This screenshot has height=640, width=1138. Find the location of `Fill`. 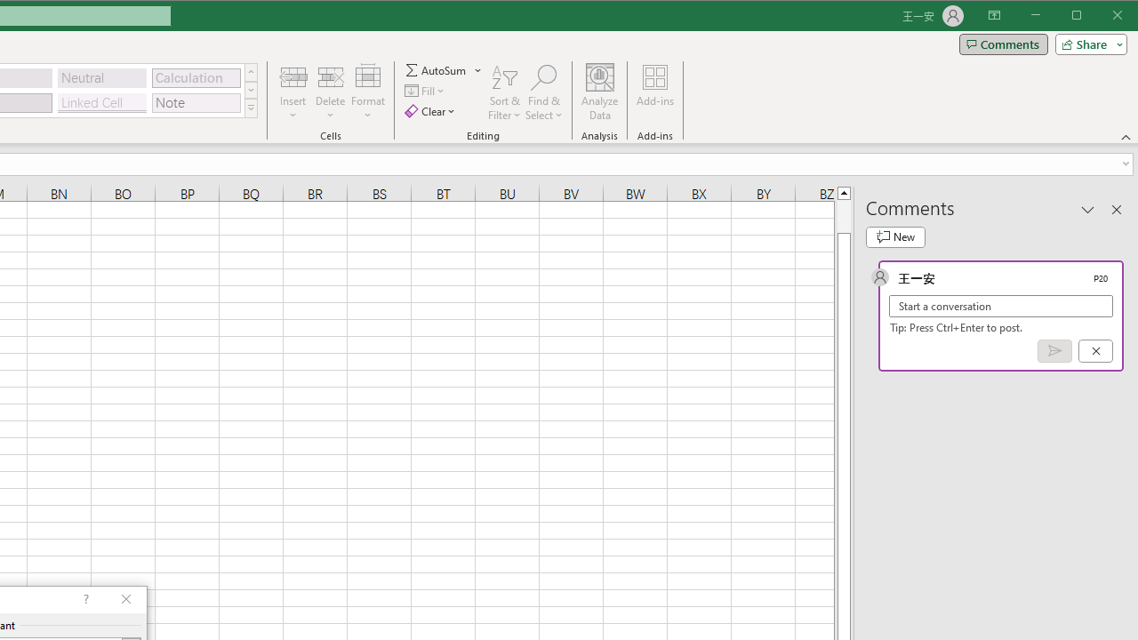

Fill is located at coordinates (425, 91).